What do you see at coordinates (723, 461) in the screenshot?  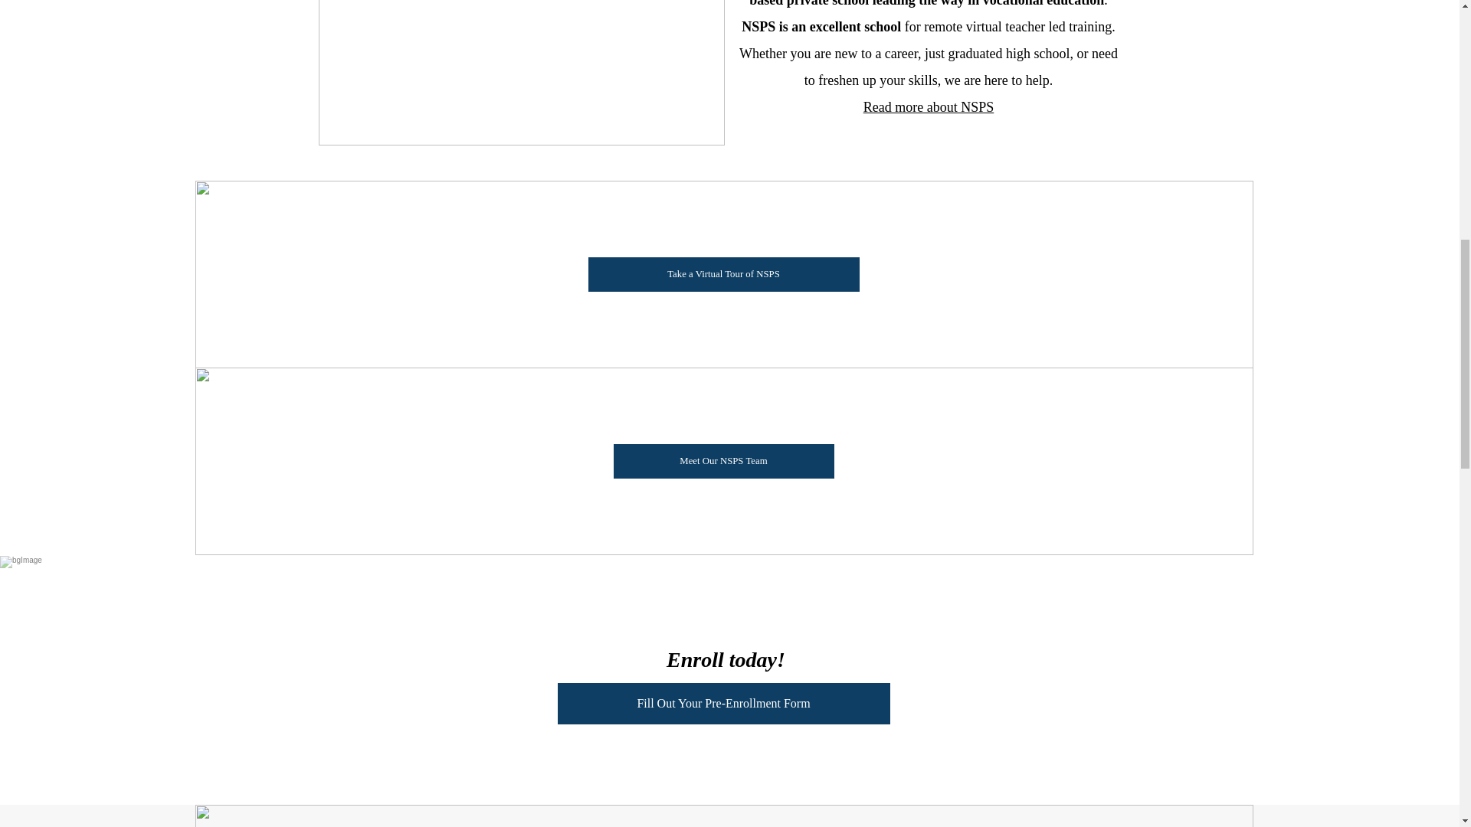 I see `Meet Our NSPS Team` at bounding box center [723, 461].